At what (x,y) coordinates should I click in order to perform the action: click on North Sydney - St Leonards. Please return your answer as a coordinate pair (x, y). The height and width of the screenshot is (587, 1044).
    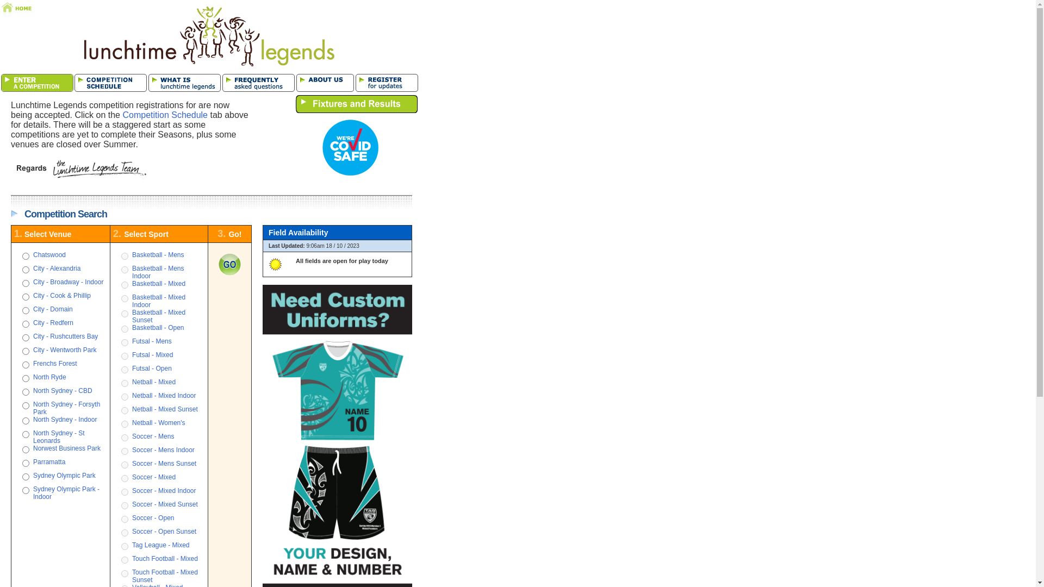
    Looking at the image, I should click on (59, 437).